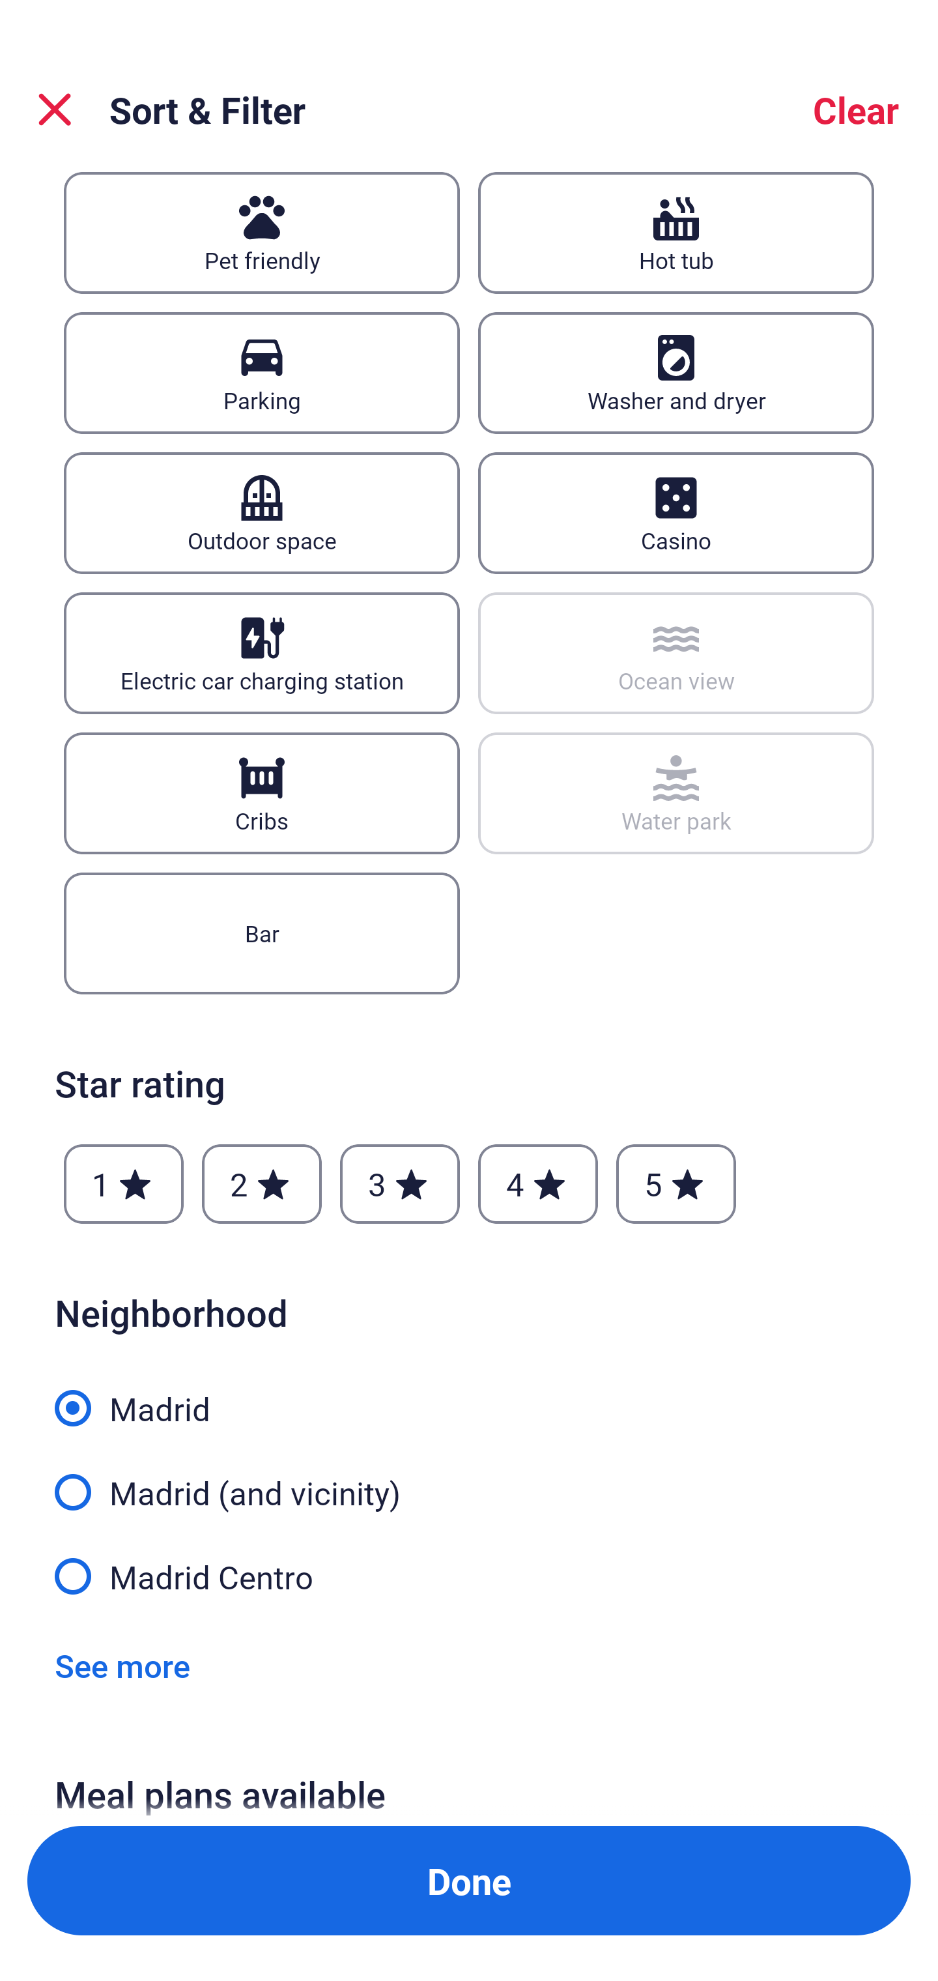  What do you see at coordinates (469, 1478) in the screenshot?
I see `Madrid (and vicinity)` at bounding box center [469, 1478].